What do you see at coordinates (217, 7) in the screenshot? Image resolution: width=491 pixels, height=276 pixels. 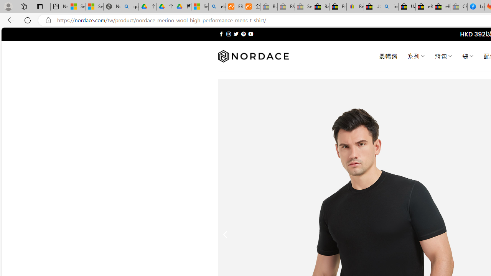 I see `ebay - Search` at bounding box center [217, 7].